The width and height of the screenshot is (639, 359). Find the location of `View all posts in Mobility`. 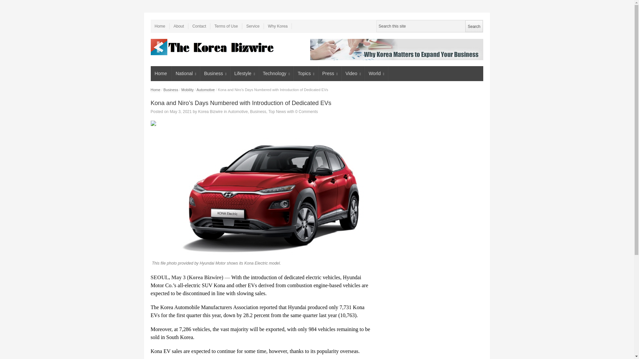

View all posts in Mobility is located at coordinates (187, 90).